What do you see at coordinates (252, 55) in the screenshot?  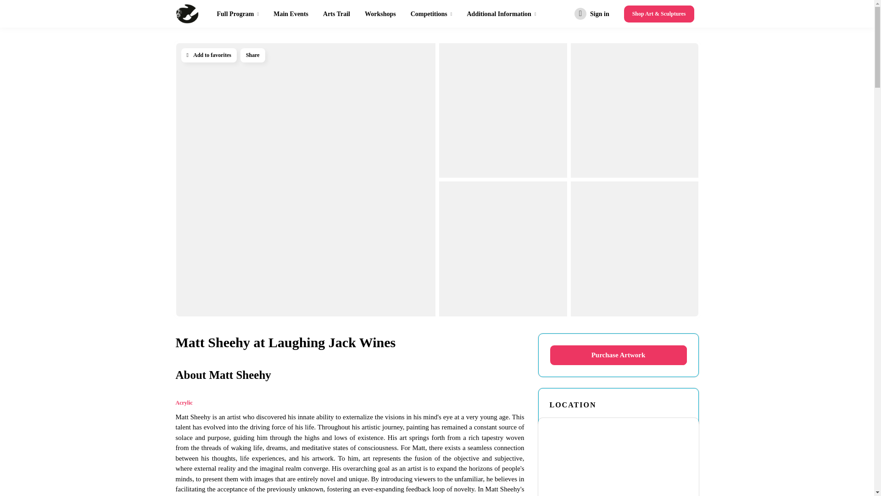 I see `Share` at bounding box center [252, 55].